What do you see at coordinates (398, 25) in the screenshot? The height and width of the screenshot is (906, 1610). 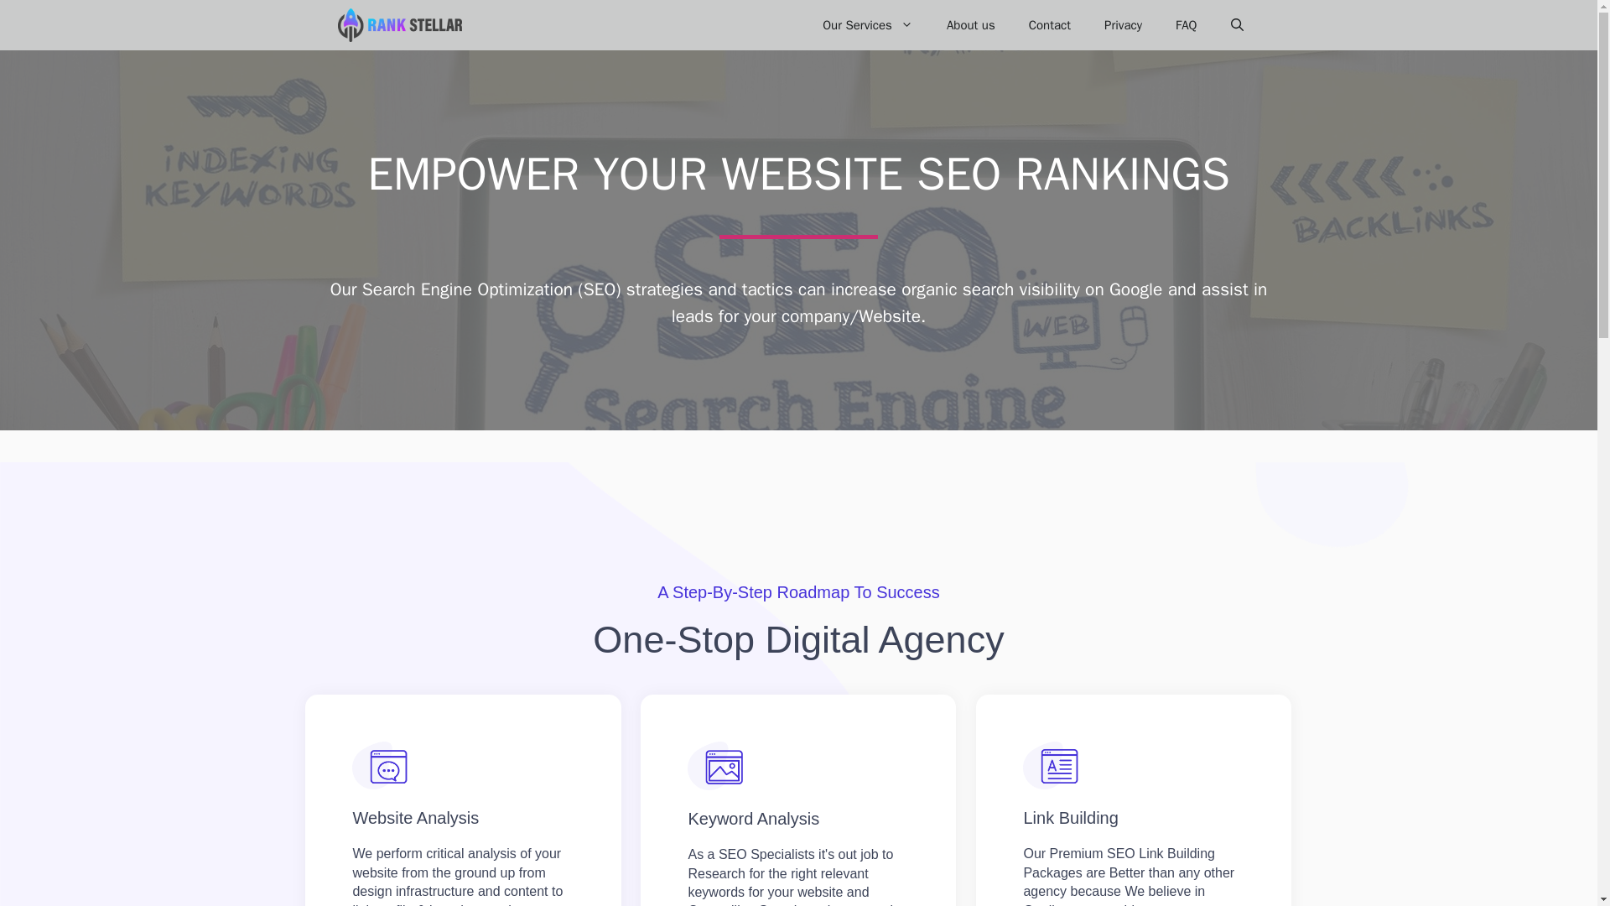 I see `Rank Stellar Infotech` at bounding box center [398, 25].